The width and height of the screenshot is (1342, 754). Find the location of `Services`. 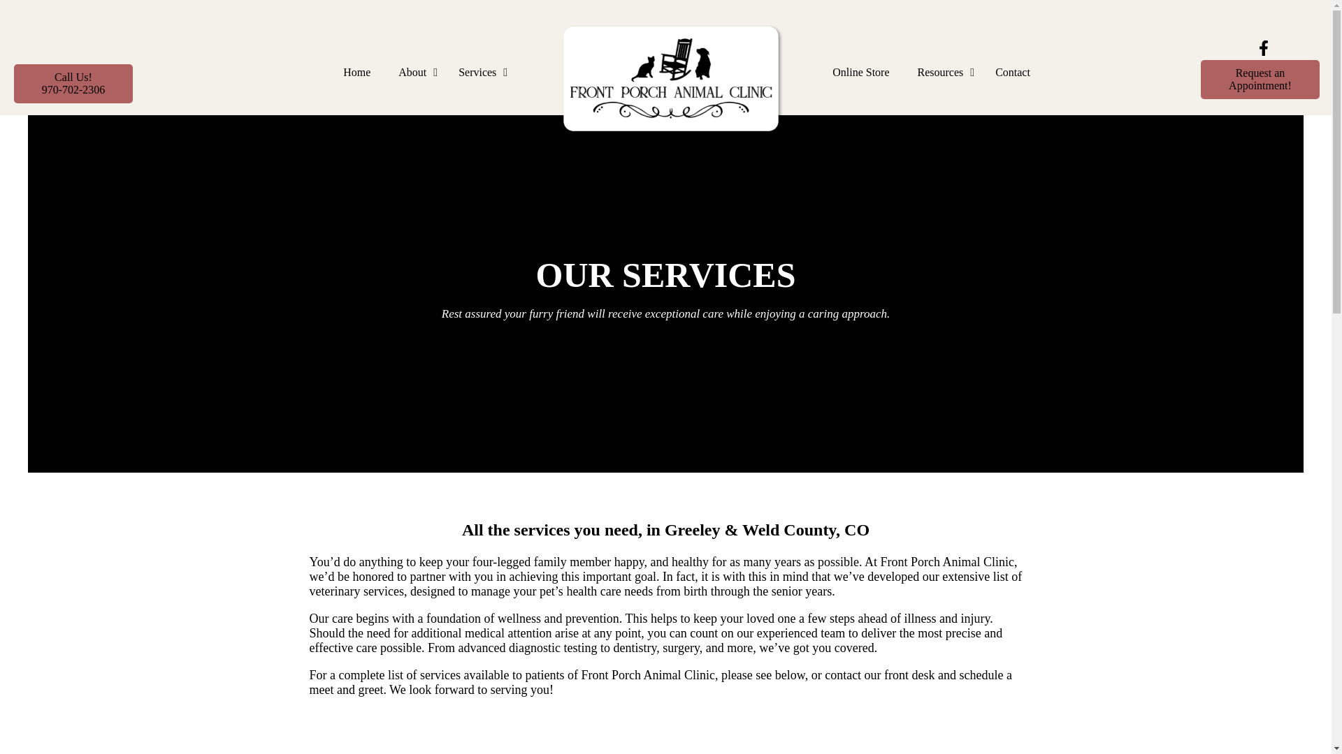

Services is located at coordinates (479, 73).